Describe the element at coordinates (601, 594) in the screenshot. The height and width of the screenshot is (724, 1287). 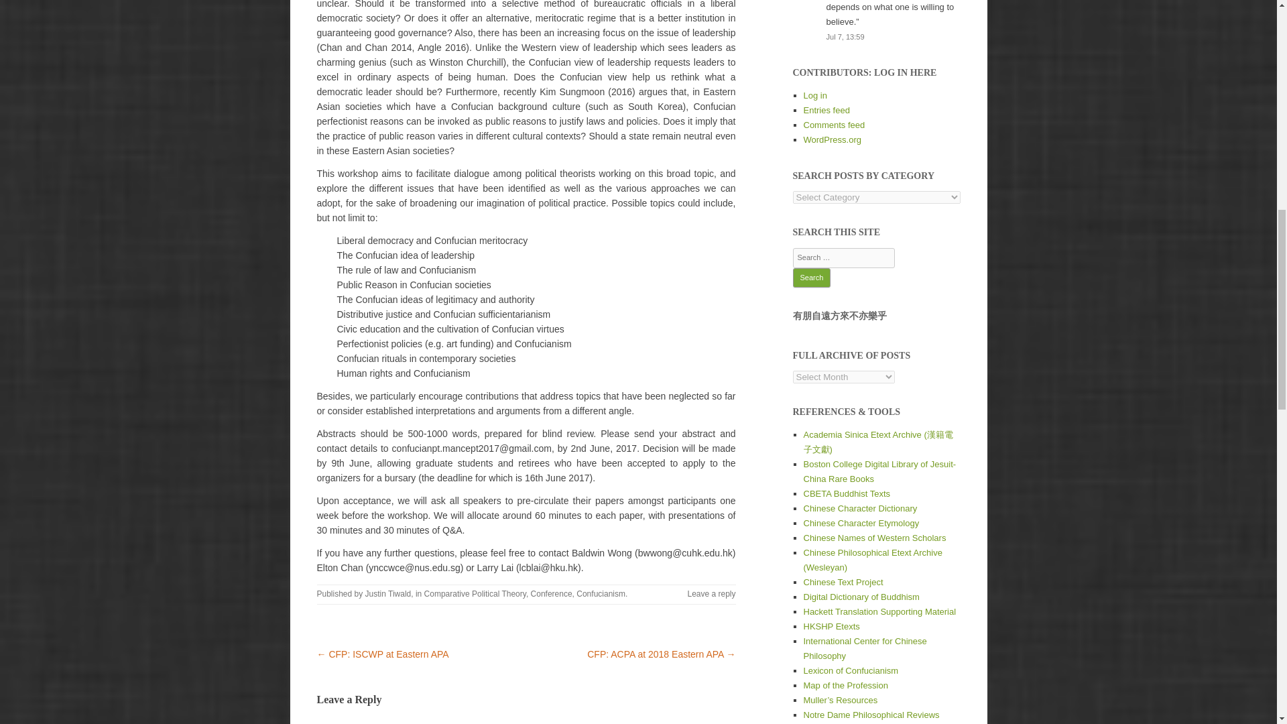
I see `Confucianism` at that location.